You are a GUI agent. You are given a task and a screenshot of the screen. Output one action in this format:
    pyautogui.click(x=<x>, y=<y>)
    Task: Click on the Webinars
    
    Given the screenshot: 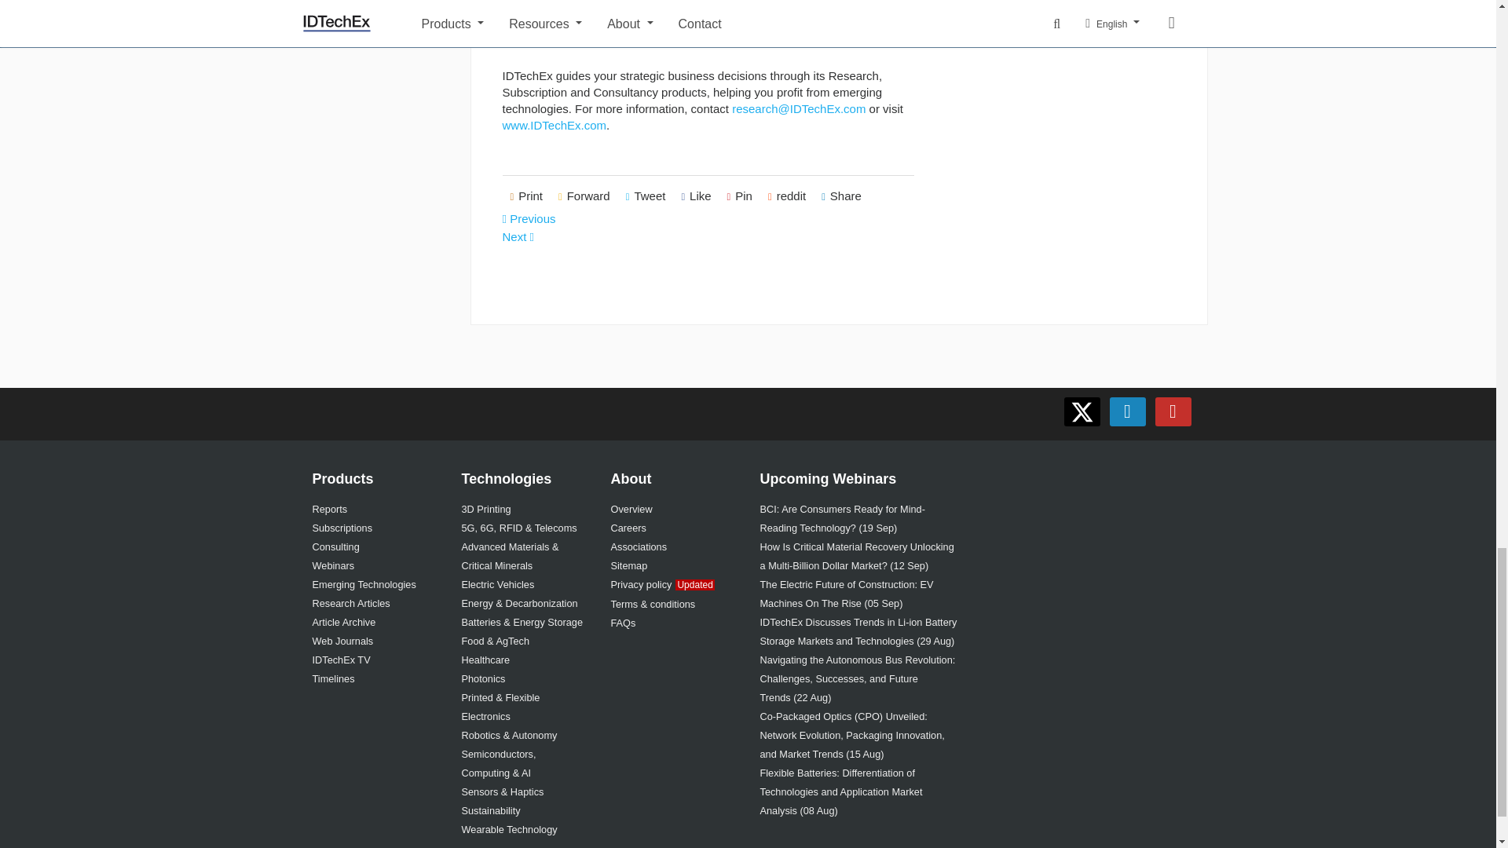 What is the action you would take?
    pyautogui.click(x=333, y=565)
    